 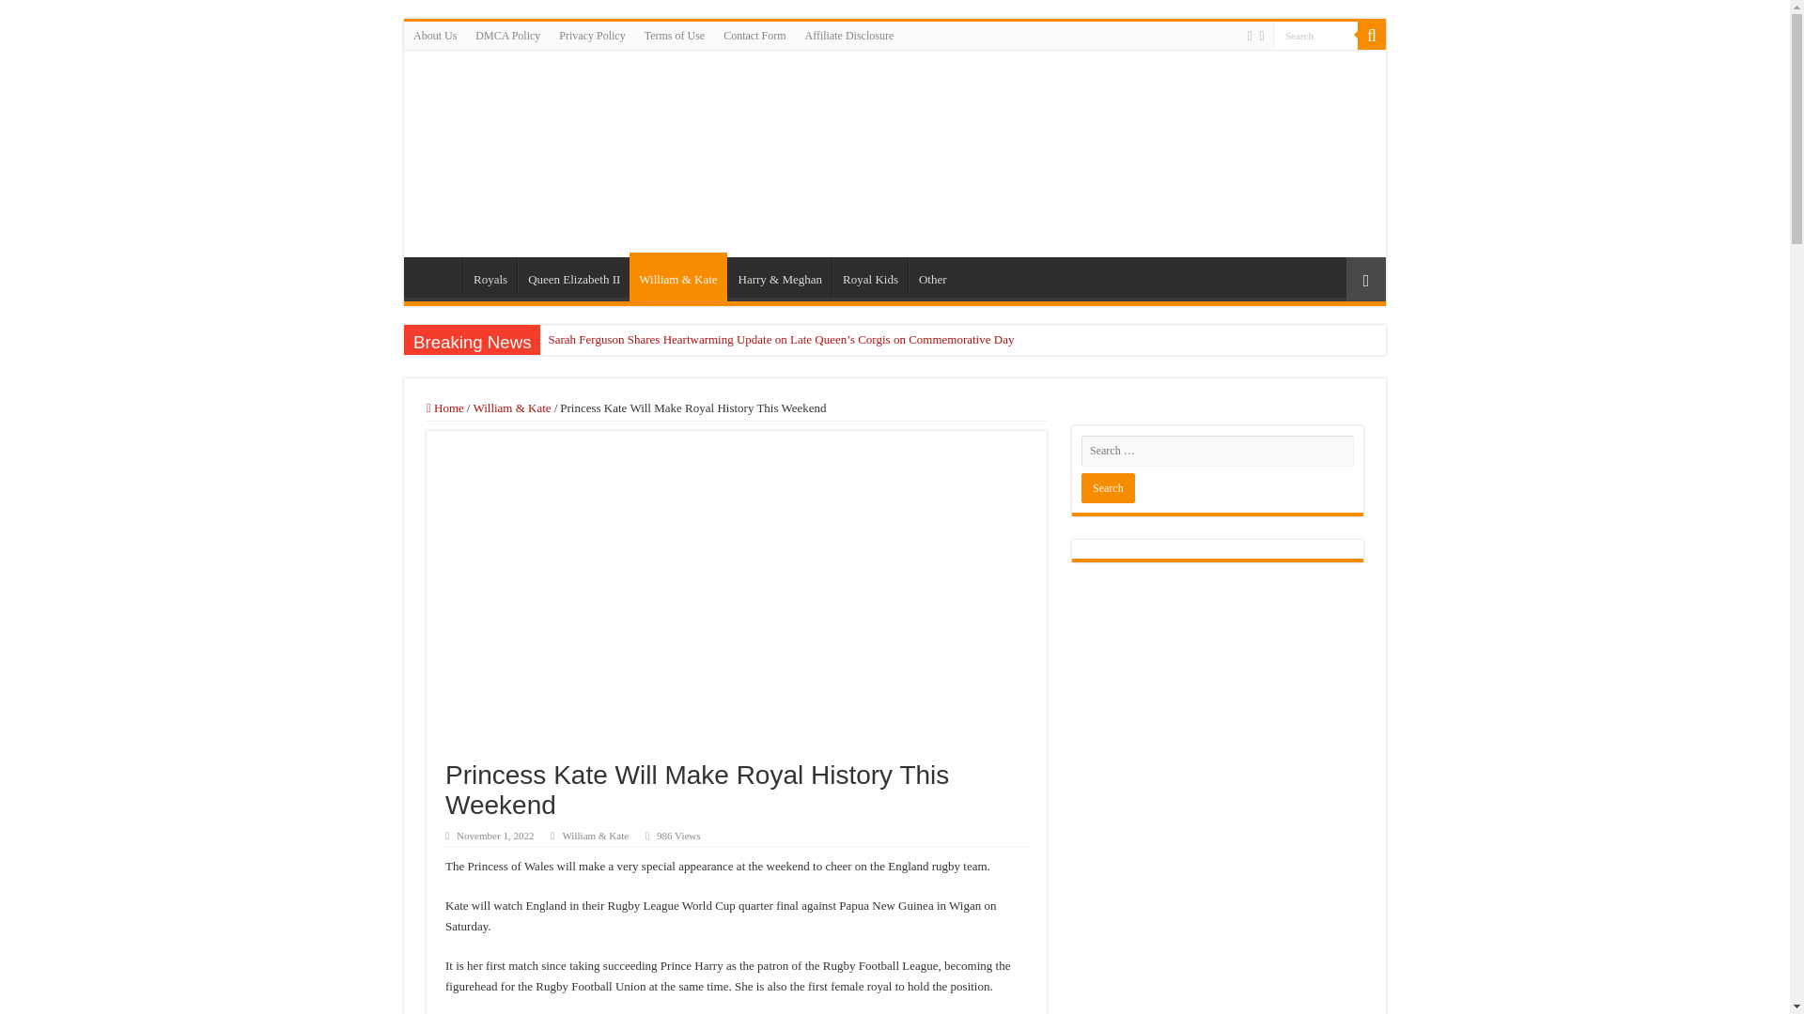 What do you see at coordinates (490, 277) in the screenshot?
I see `Royals` at bounding box center [490, 277].